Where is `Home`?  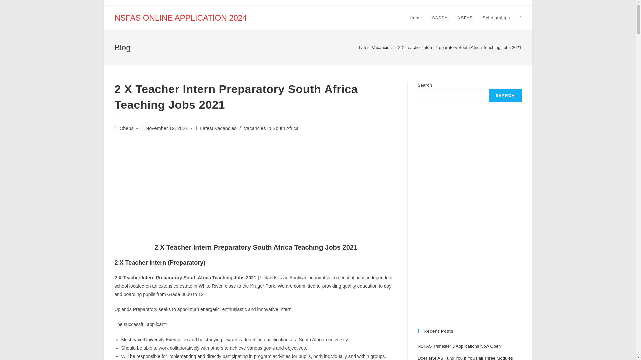
Home is located at coordinates (415, 18).